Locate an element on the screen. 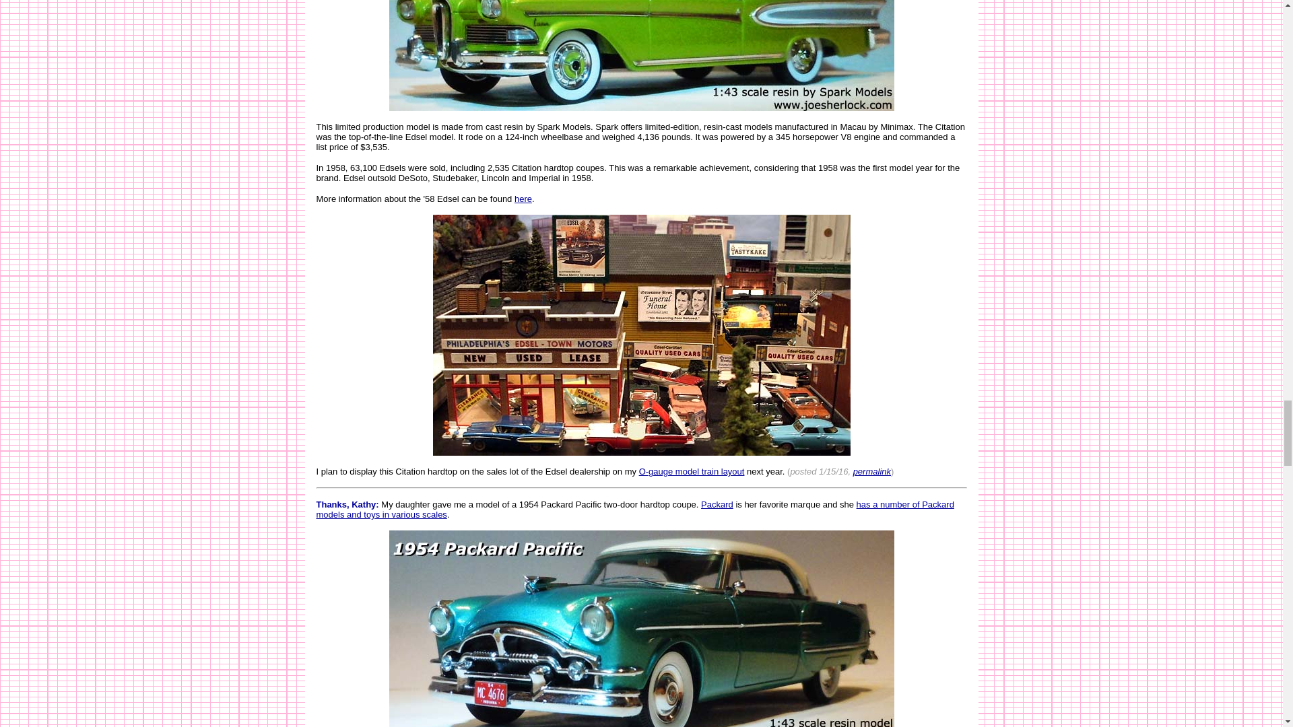 Image resolution: width=1293 pixels, height=727 pixels. Packard is located at coordinates (717, 504).